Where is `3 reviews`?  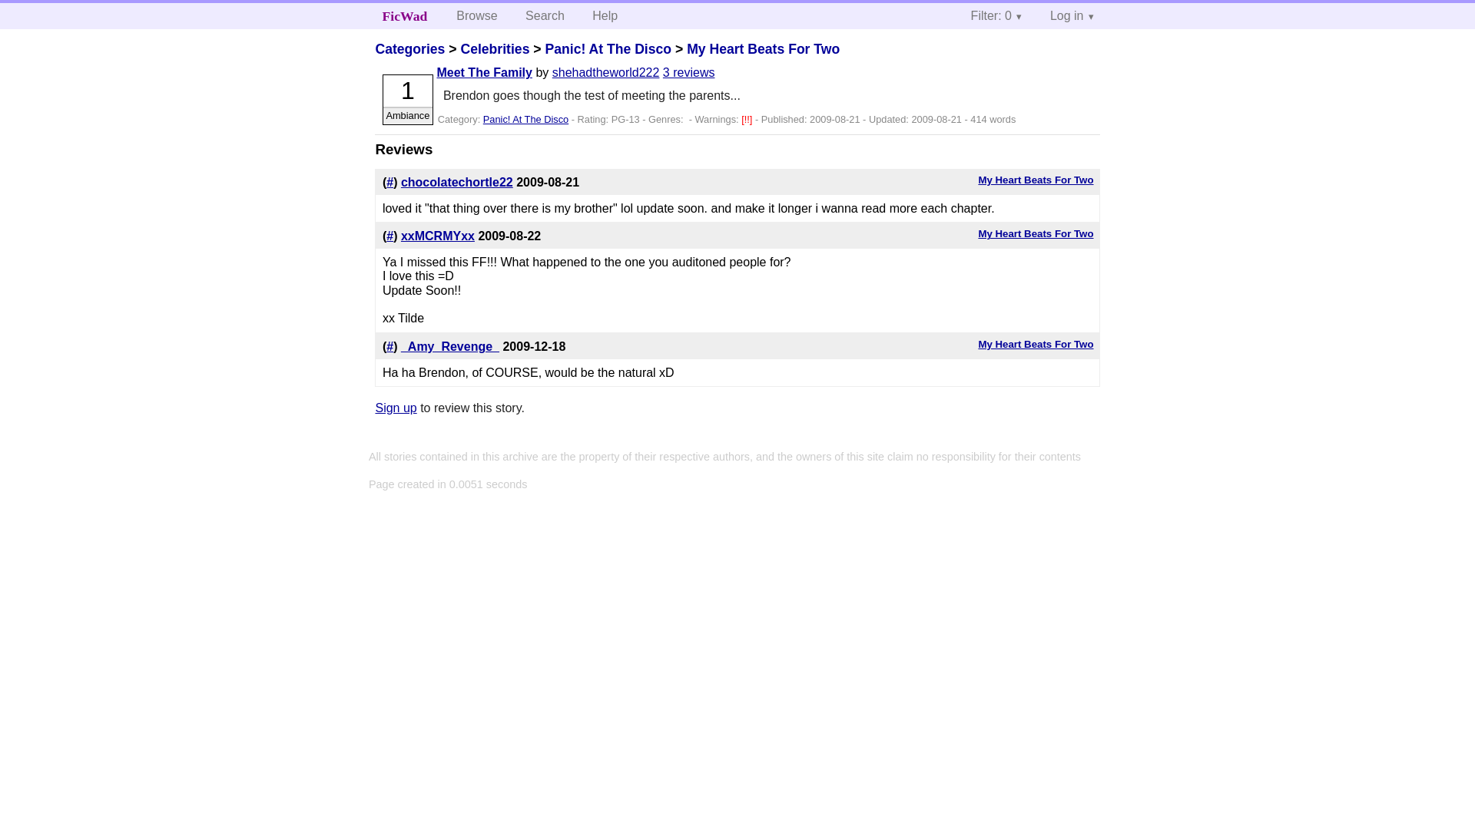
3 reviews is located at coordinates (688, 72).